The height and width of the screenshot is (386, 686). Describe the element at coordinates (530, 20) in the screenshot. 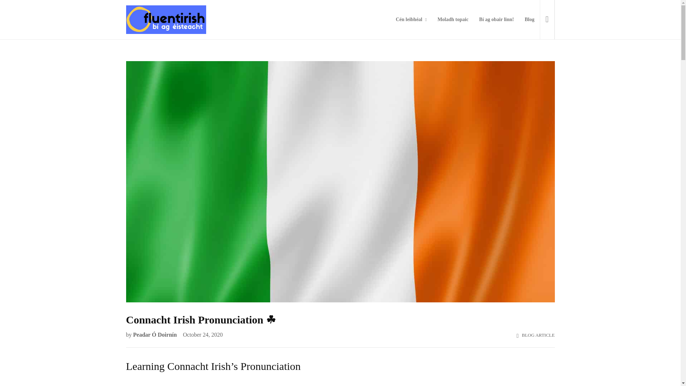

I see `Blog` at that location.